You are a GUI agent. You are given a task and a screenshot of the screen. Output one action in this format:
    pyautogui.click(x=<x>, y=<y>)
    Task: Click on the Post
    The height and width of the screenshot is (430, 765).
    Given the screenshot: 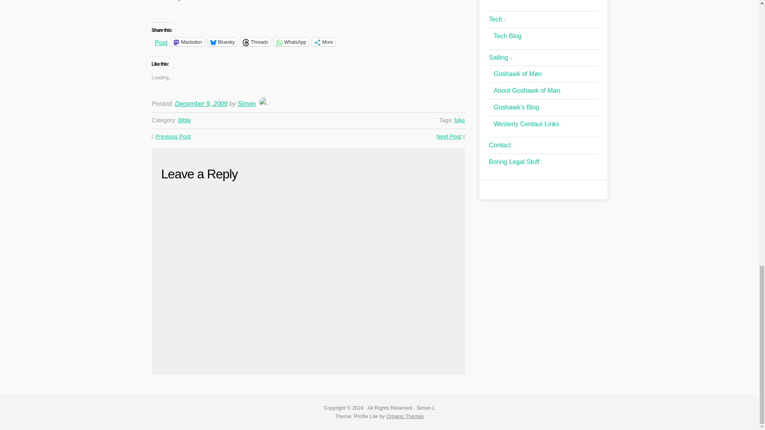 What is the action you would take?
    pyautogui.click(x=161, y=41)
    